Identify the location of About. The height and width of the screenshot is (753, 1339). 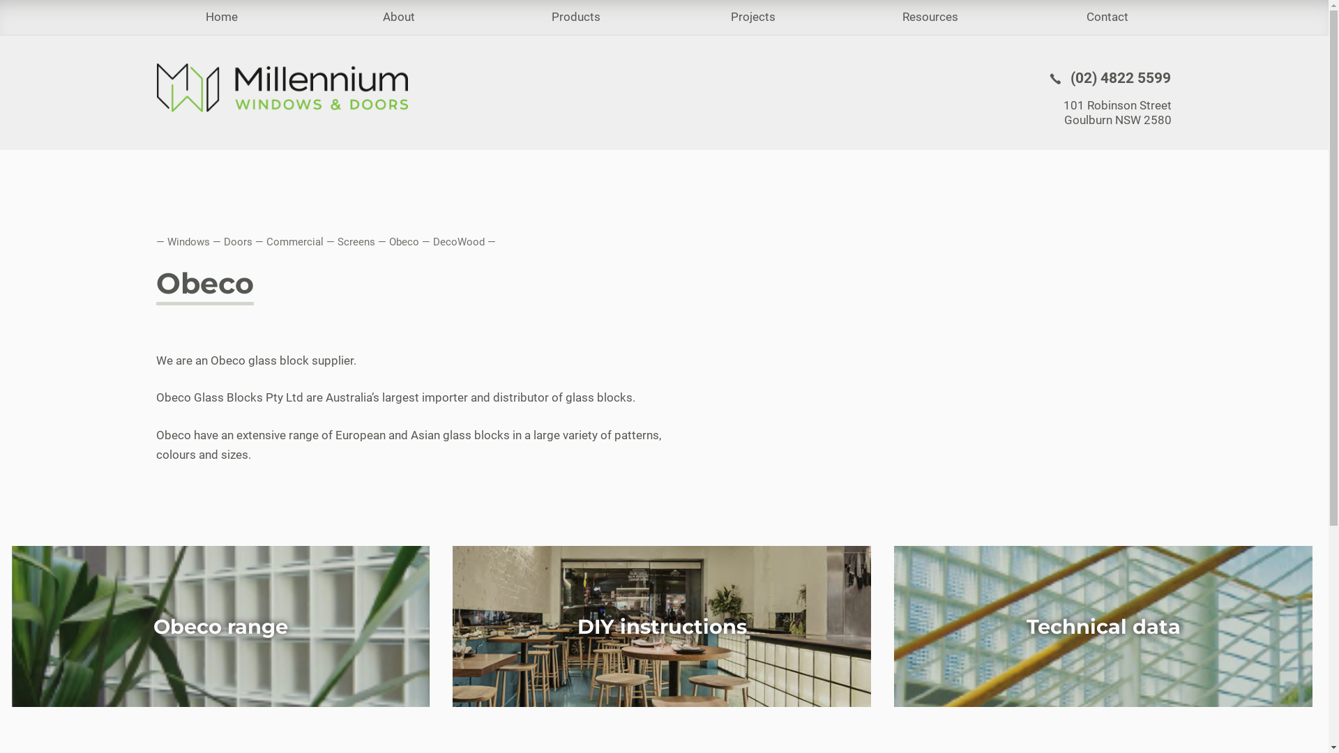
(398, 17).